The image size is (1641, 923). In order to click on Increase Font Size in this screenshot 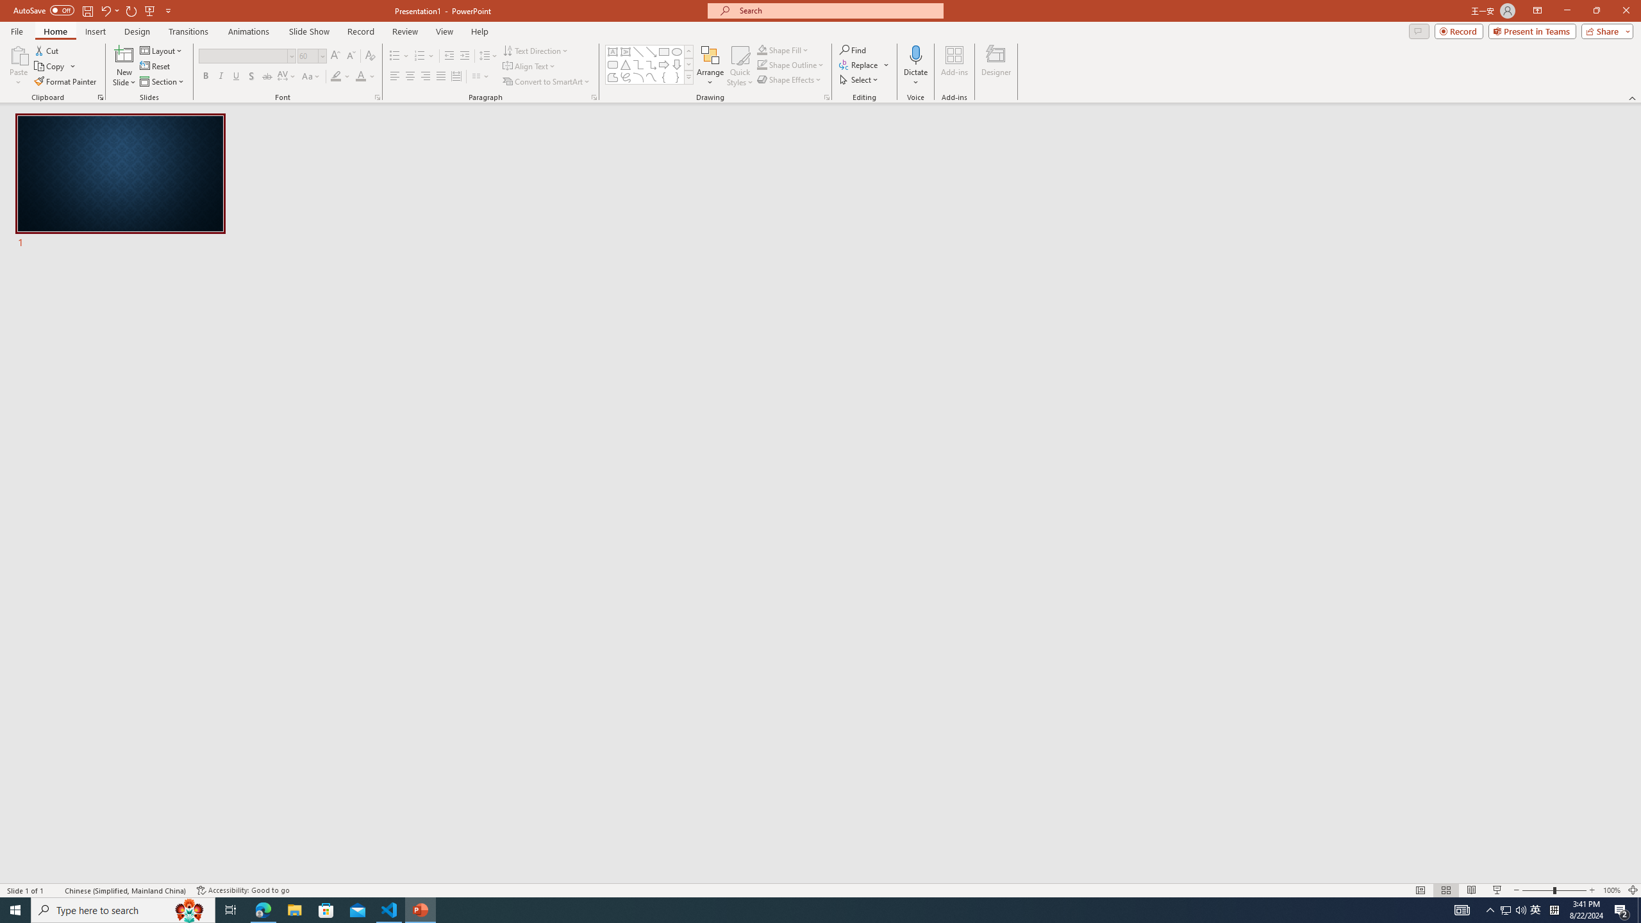, I will do `click(336, 56)`.